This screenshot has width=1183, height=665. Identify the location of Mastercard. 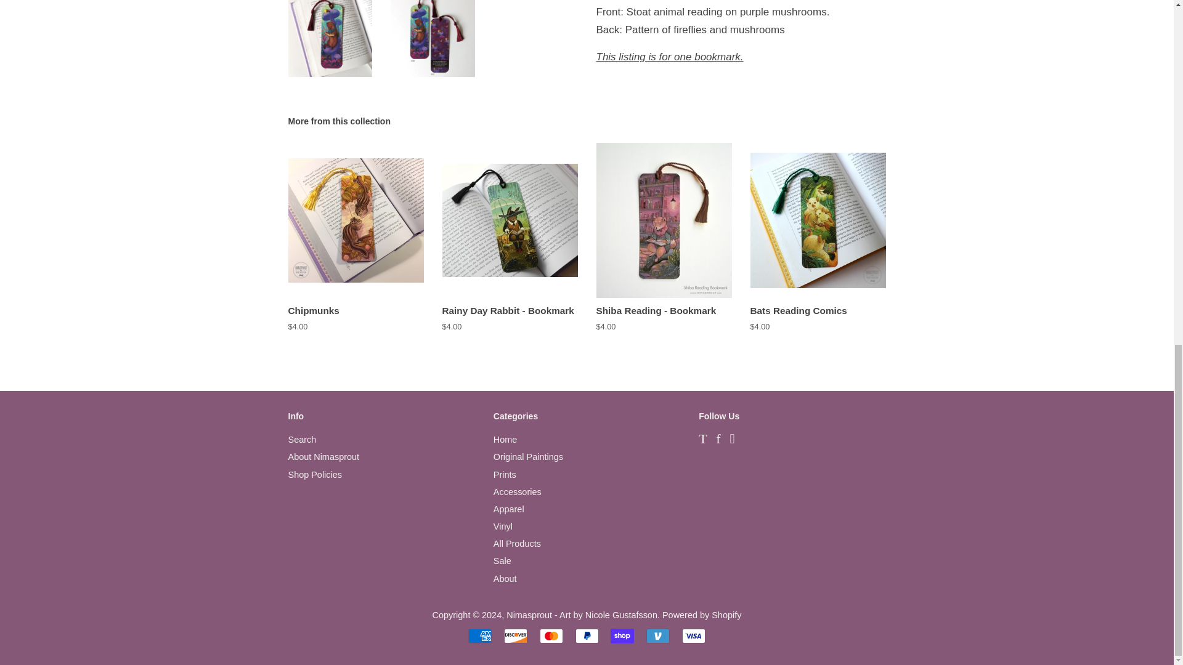
(551, 635).